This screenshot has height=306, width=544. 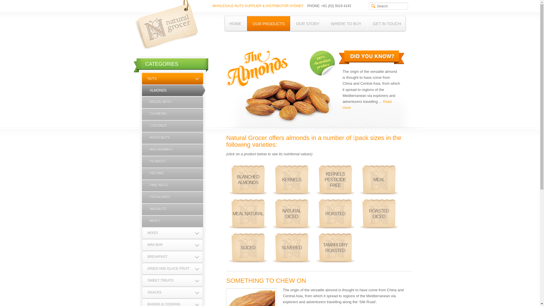 What do you see at coordinates (235, 24) in the screenshot?
I see `HOME` at bounding box center [235, 24].